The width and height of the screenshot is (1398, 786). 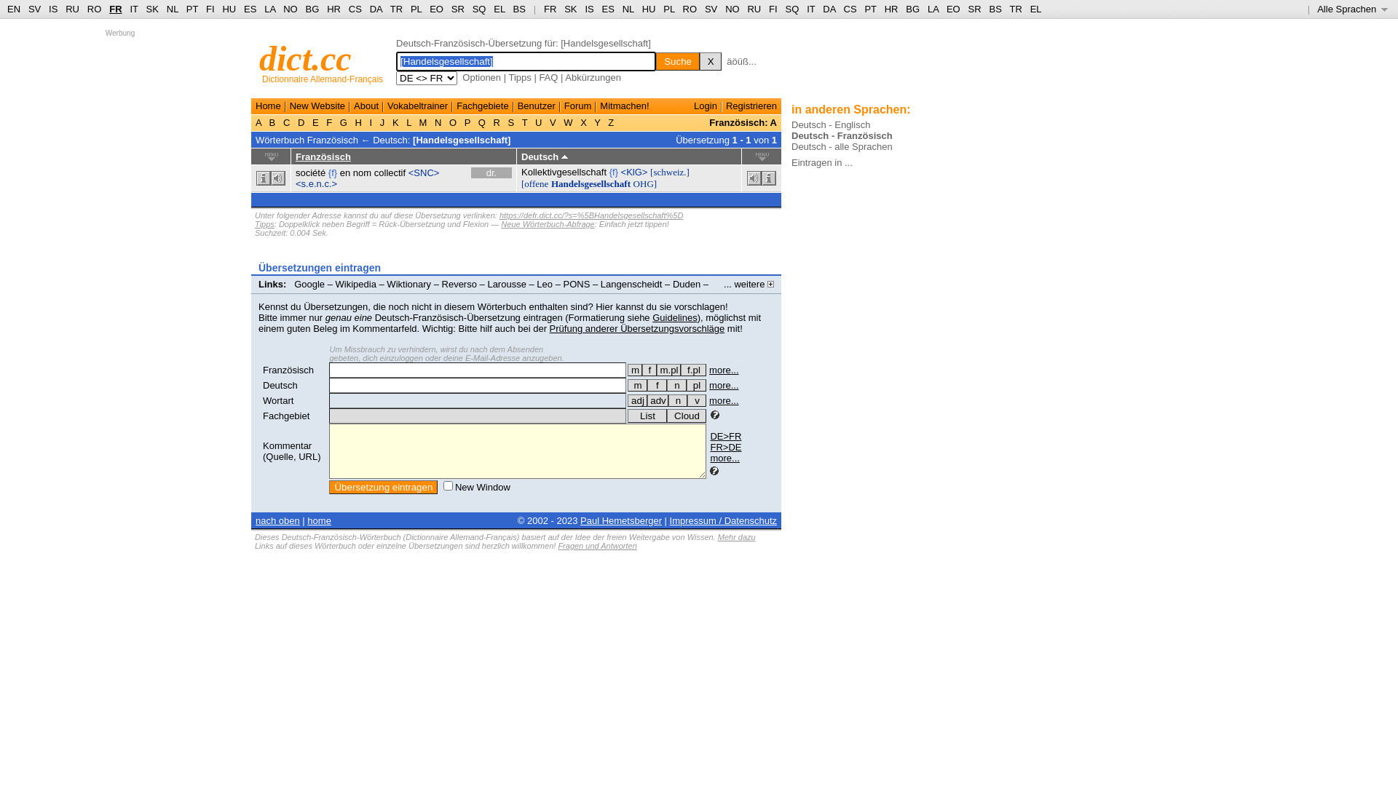 What do you see at coordinates (591, 215) in the screenshot?
I see `https://defr.dict.cc/?s=%5BHandelsgesellschaft%5D` at bounding box center [591, 215].